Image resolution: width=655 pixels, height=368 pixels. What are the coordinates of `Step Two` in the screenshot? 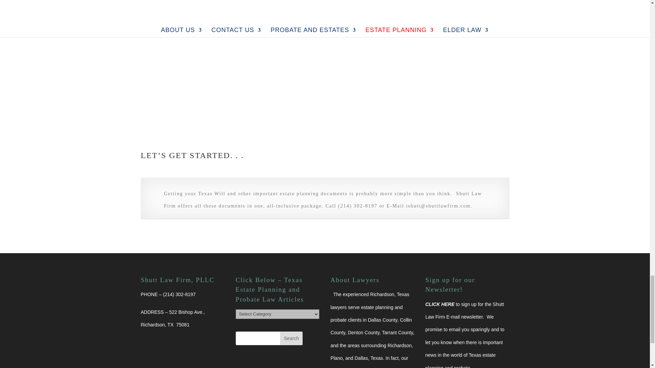 It's located at (192, 9).